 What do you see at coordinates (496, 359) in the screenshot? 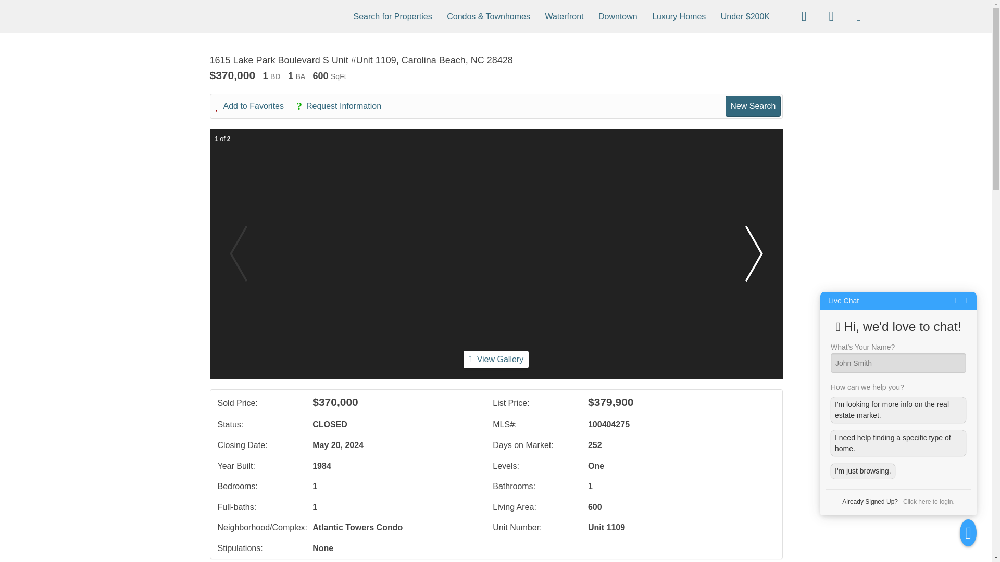
I see `View Gallery` at bounding box center [496, 359].